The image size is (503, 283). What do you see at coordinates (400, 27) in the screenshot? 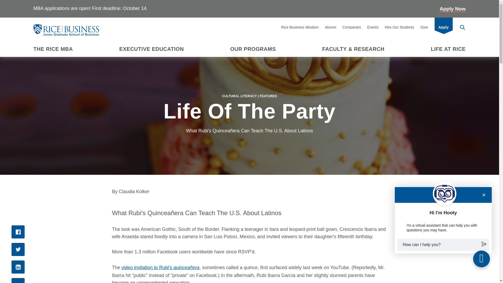
I see `Hire Our Students` at bounding box center [400, 27].